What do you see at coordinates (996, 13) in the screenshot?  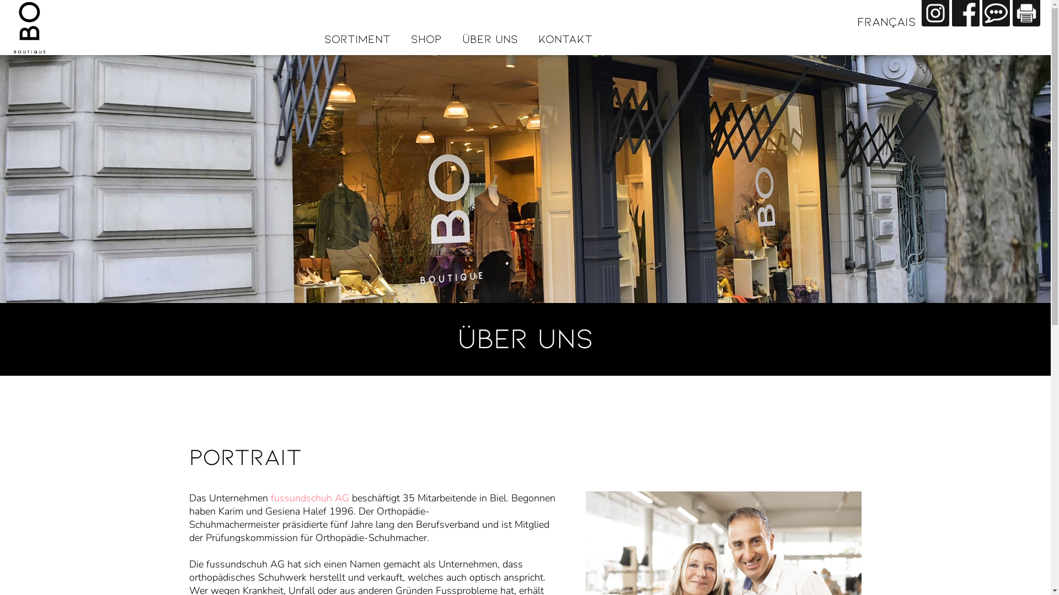 I see `Willst du unsere Website mit deinen Bekannten teilen?` at bounding box center [996, 13].